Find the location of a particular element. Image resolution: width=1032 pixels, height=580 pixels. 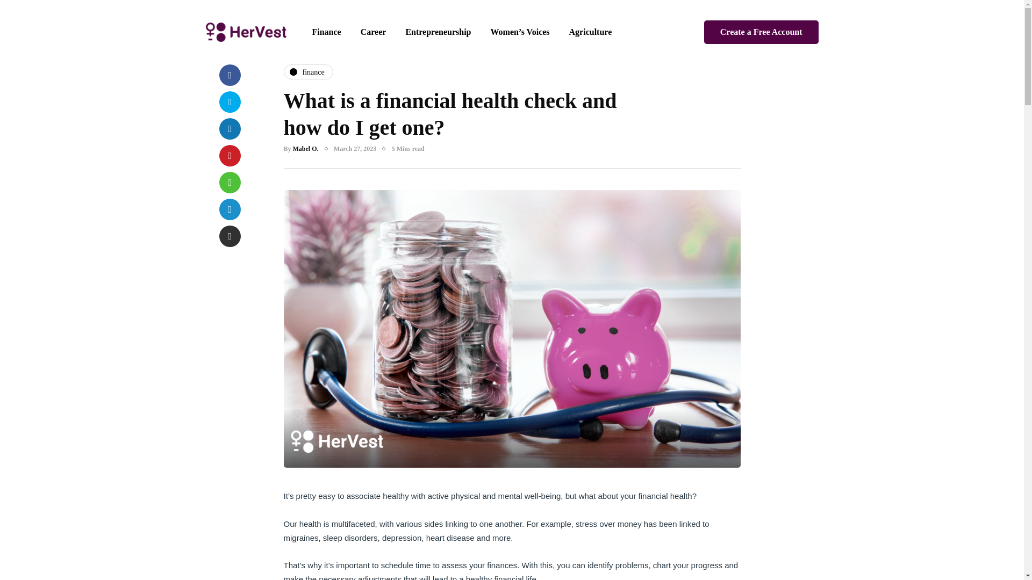

Career is located at coordinates (373, 32).